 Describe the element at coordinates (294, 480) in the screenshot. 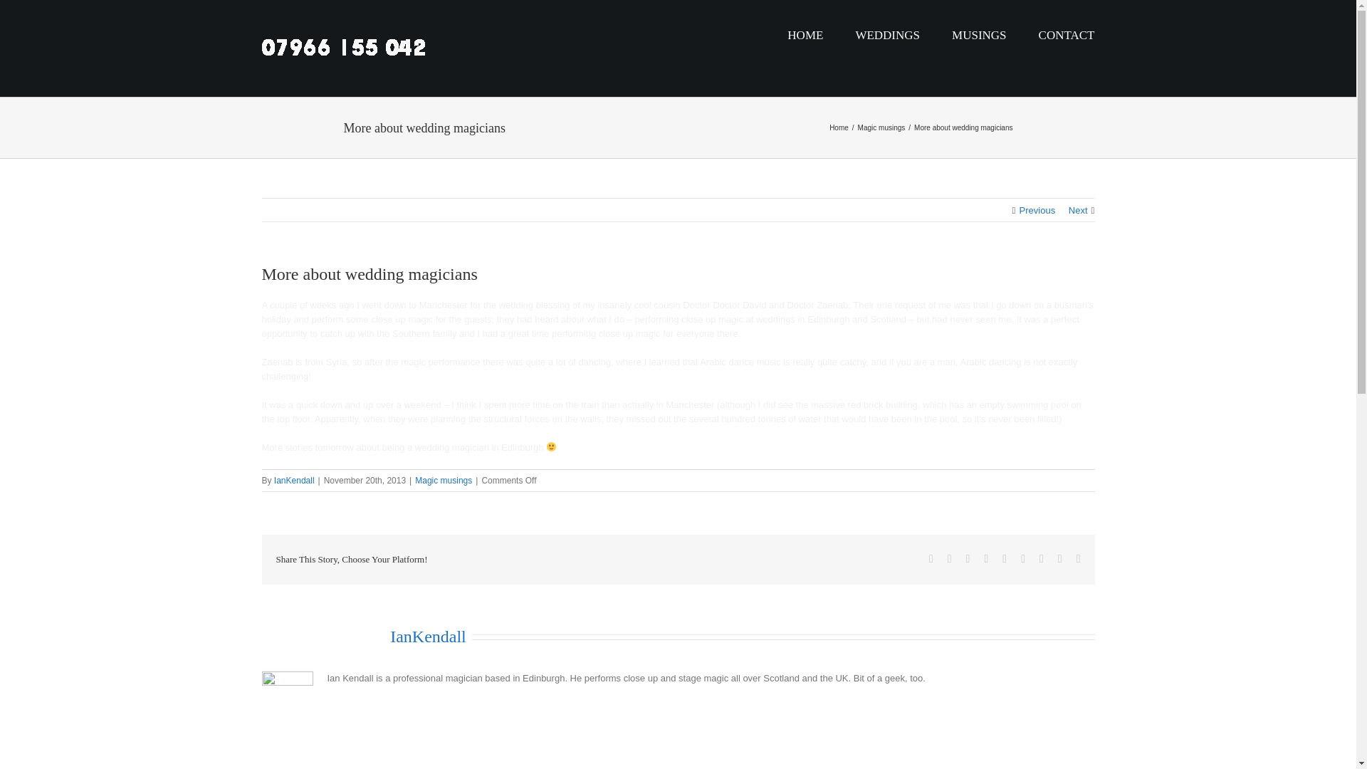

I see `Posts by IanKendall` at that location.